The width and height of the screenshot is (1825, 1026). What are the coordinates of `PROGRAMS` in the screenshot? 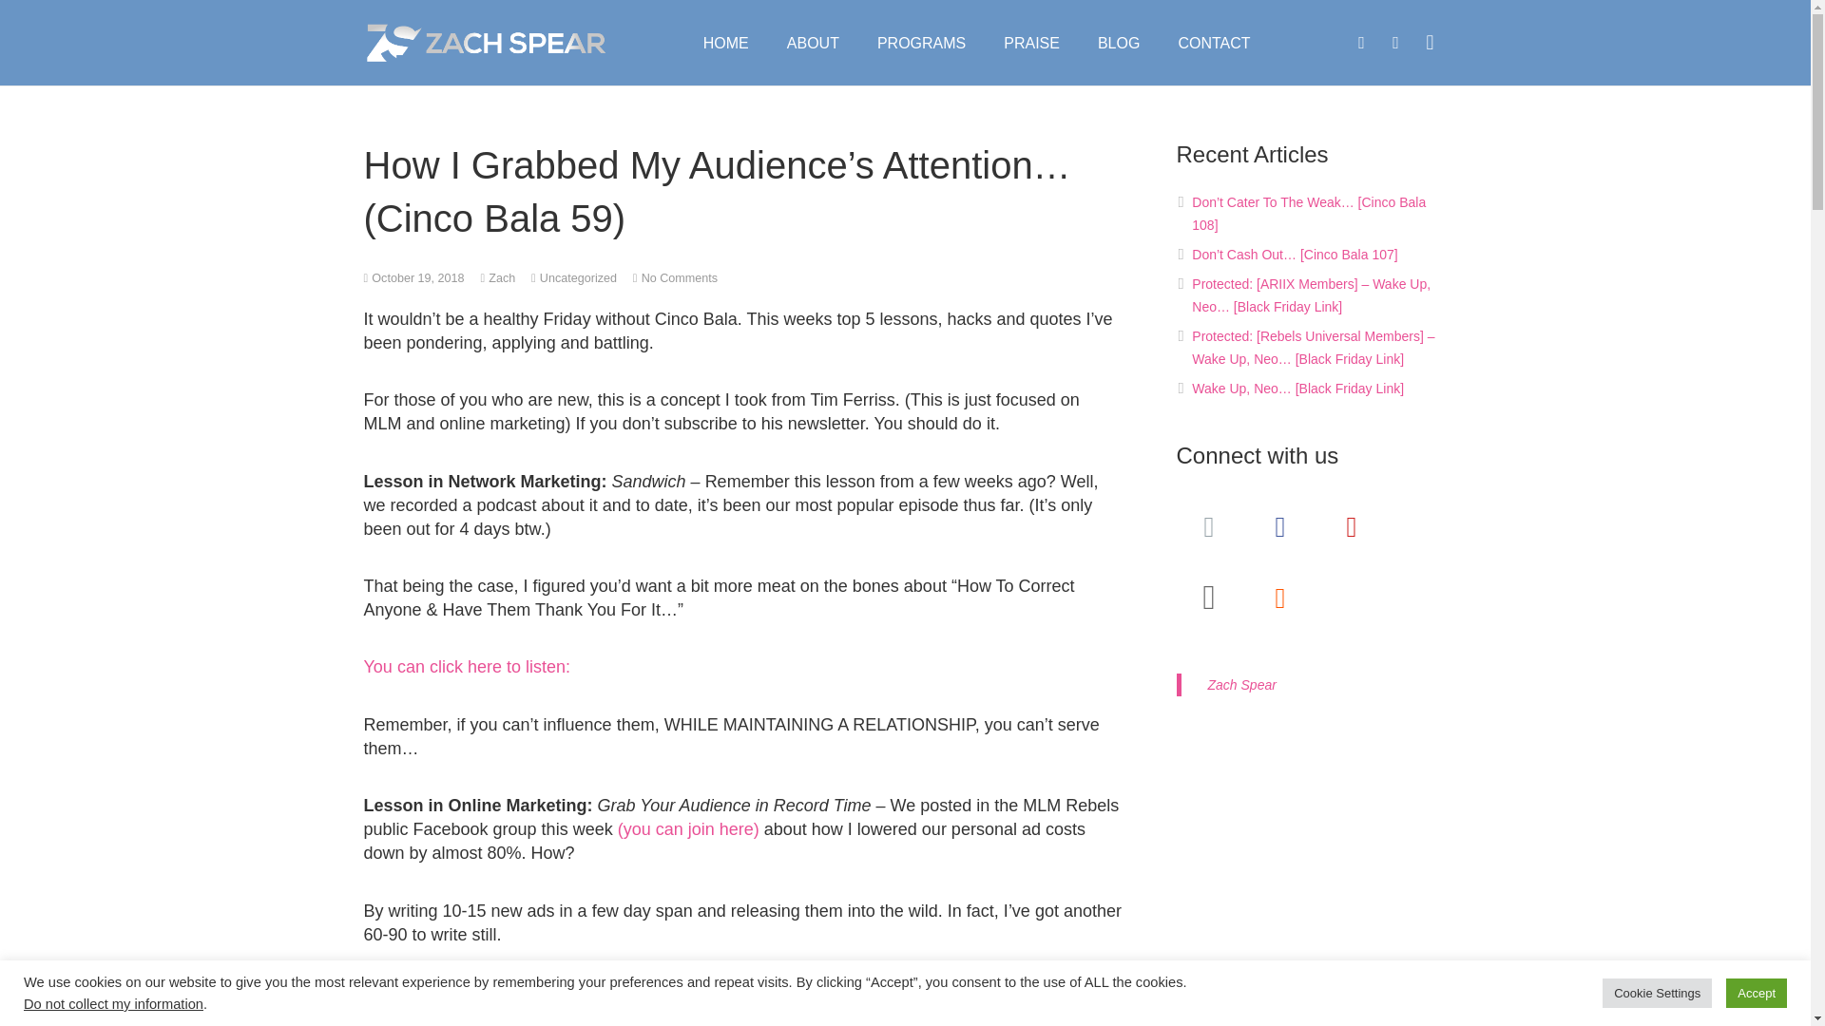 It's located at (921, 42).